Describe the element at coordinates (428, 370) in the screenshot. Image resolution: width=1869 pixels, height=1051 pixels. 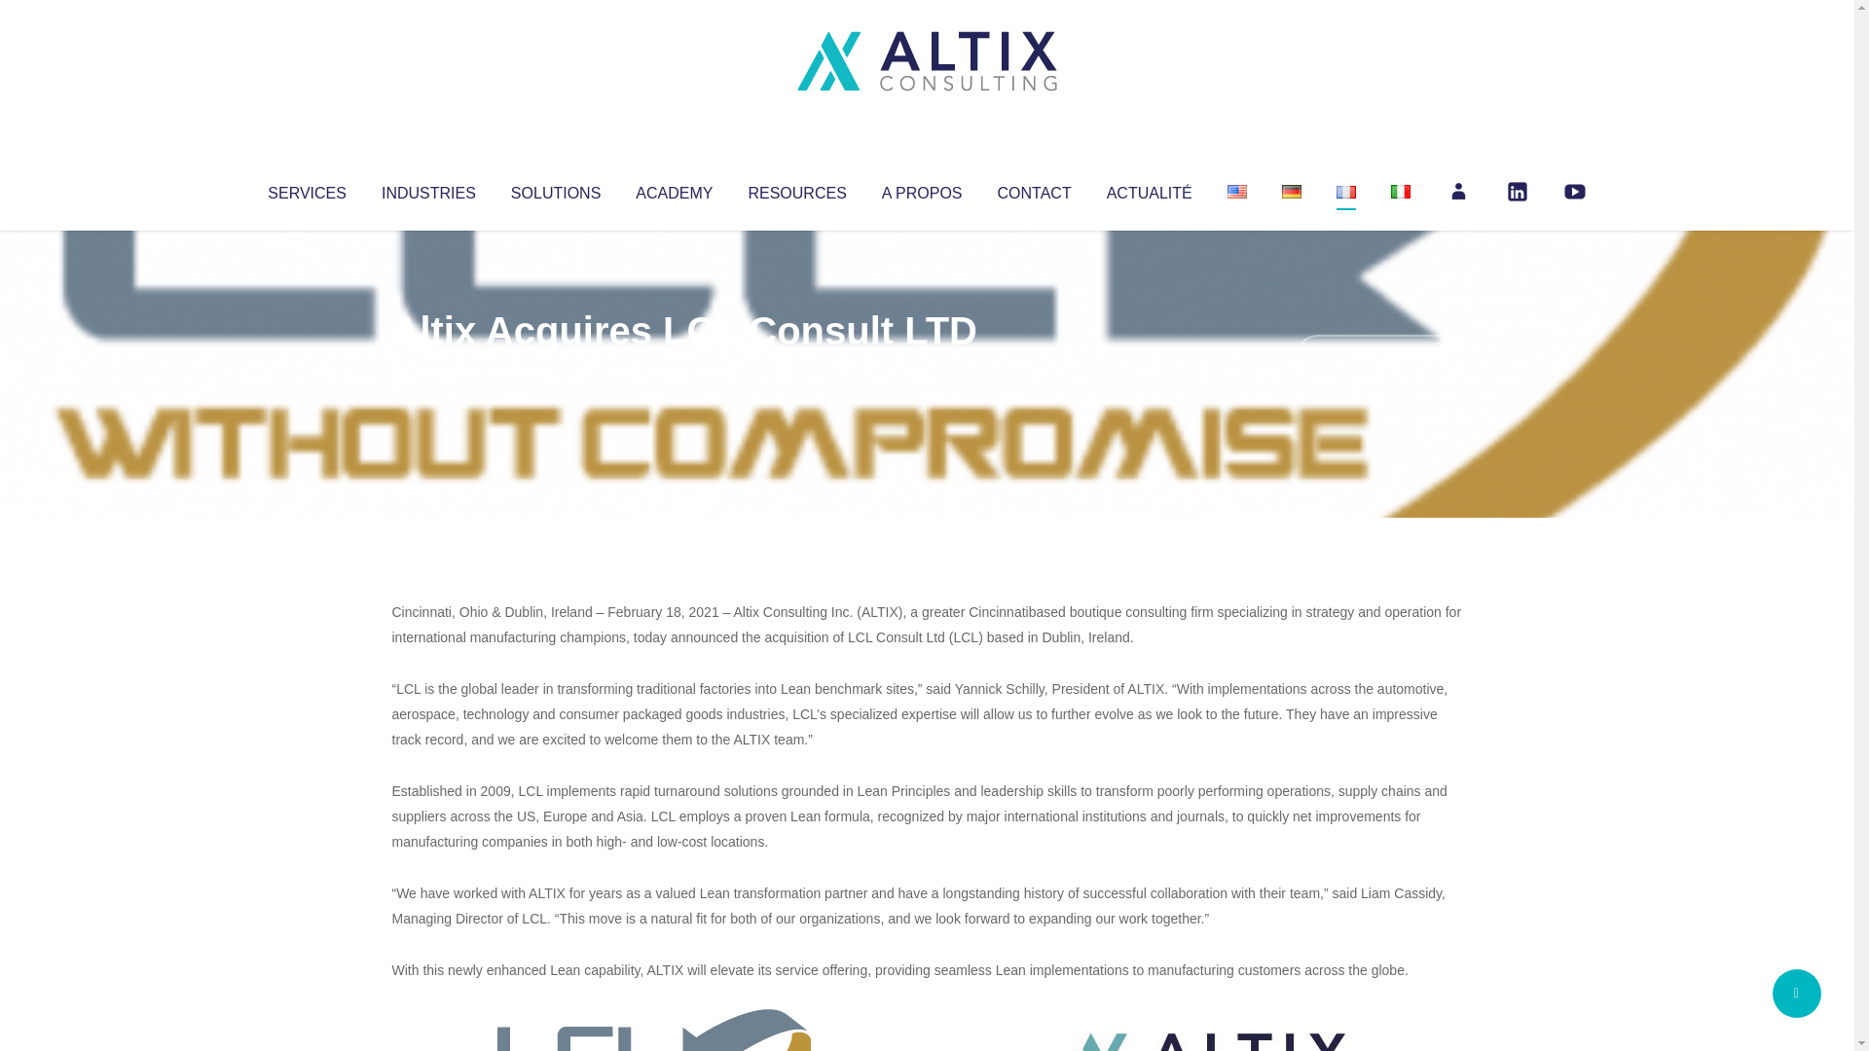
I see `Altix` at that location.